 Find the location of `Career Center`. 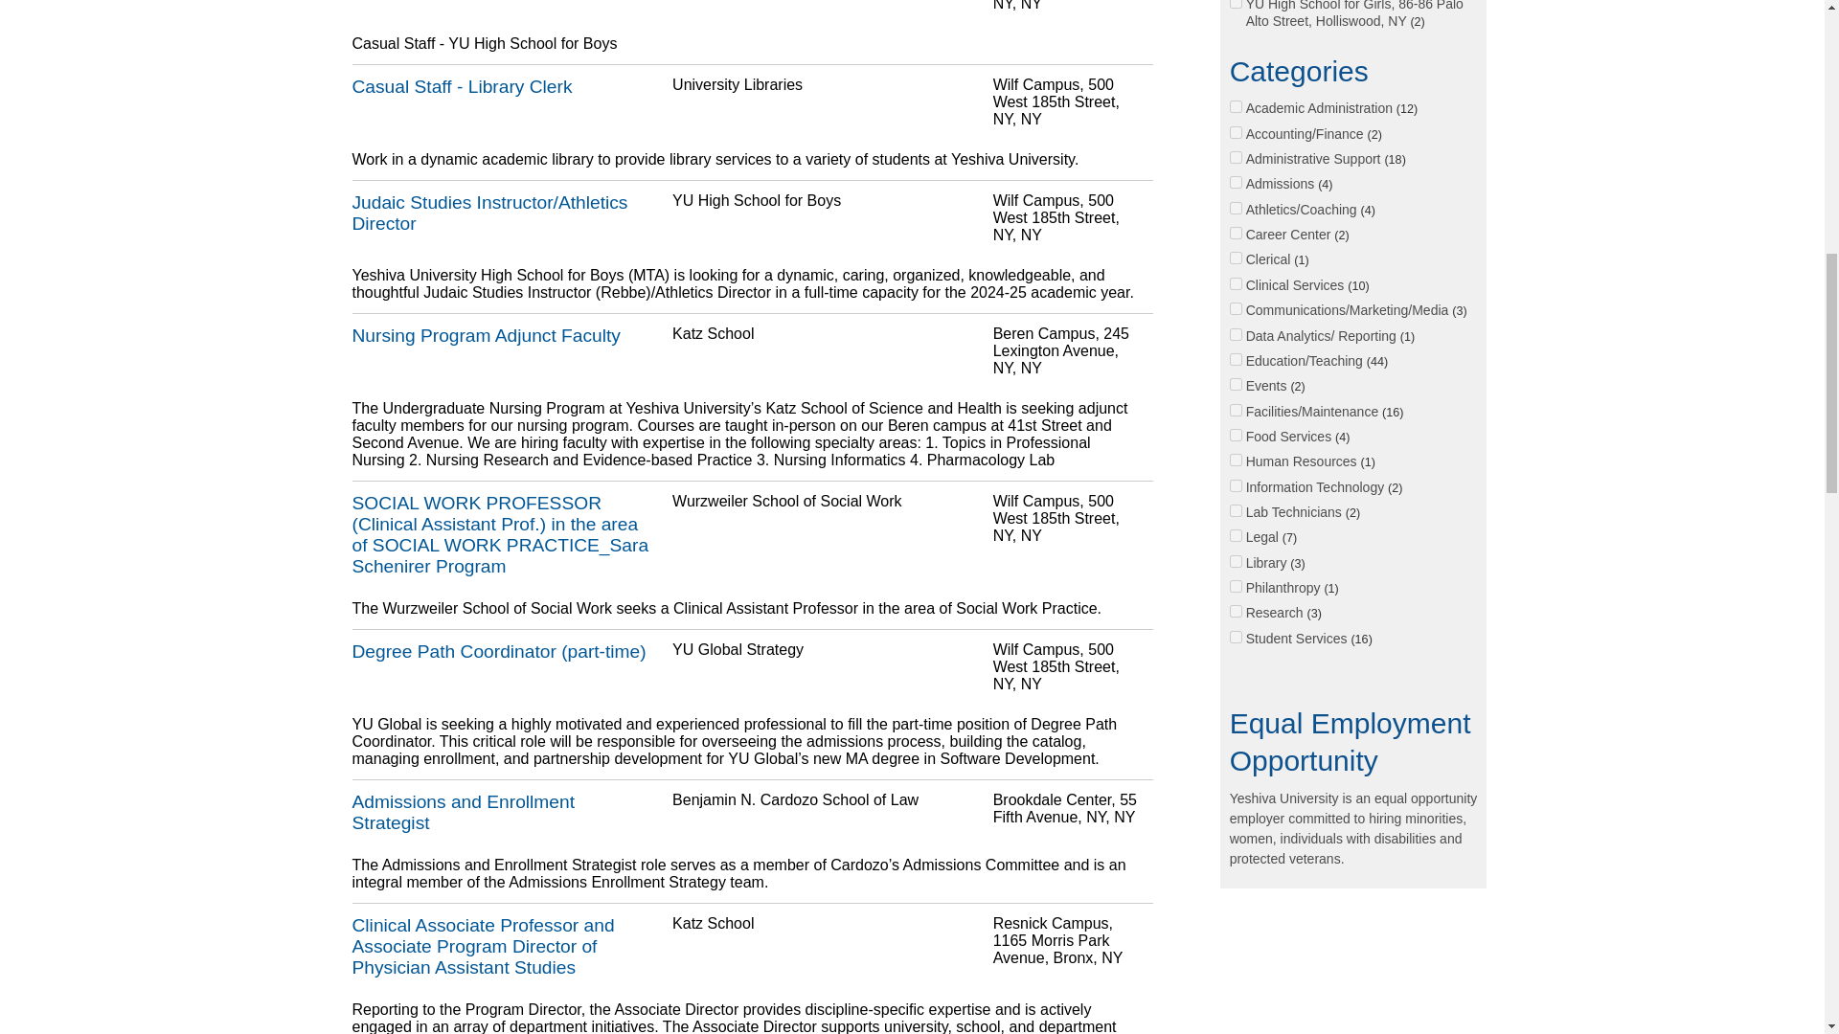

Career Center is located at coordinates (1236, 232).